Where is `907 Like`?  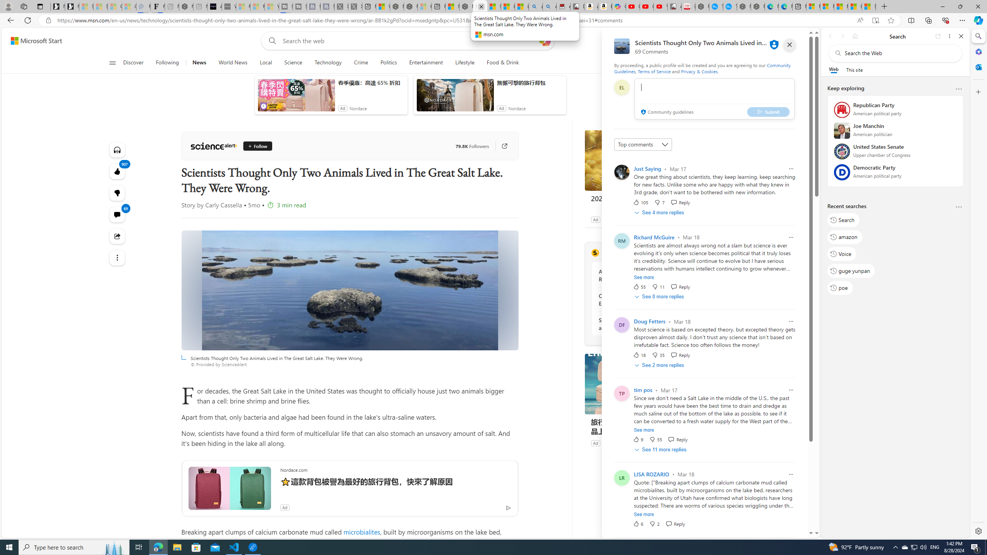
907 Like is located at coordinates (117, 171).